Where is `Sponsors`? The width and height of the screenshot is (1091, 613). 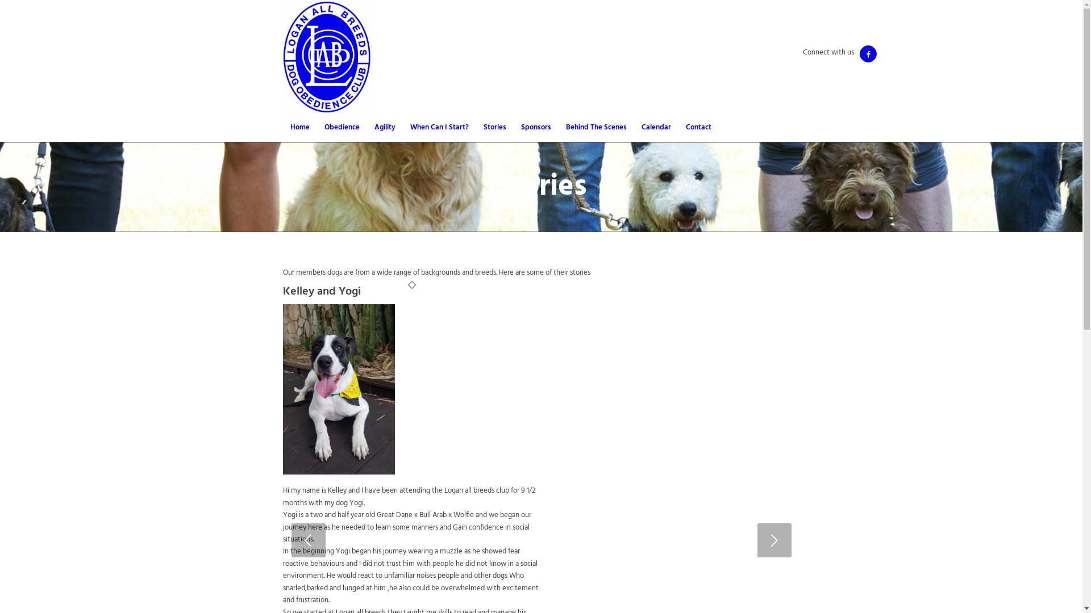
Sponsors is located at coordinates (536, 128).